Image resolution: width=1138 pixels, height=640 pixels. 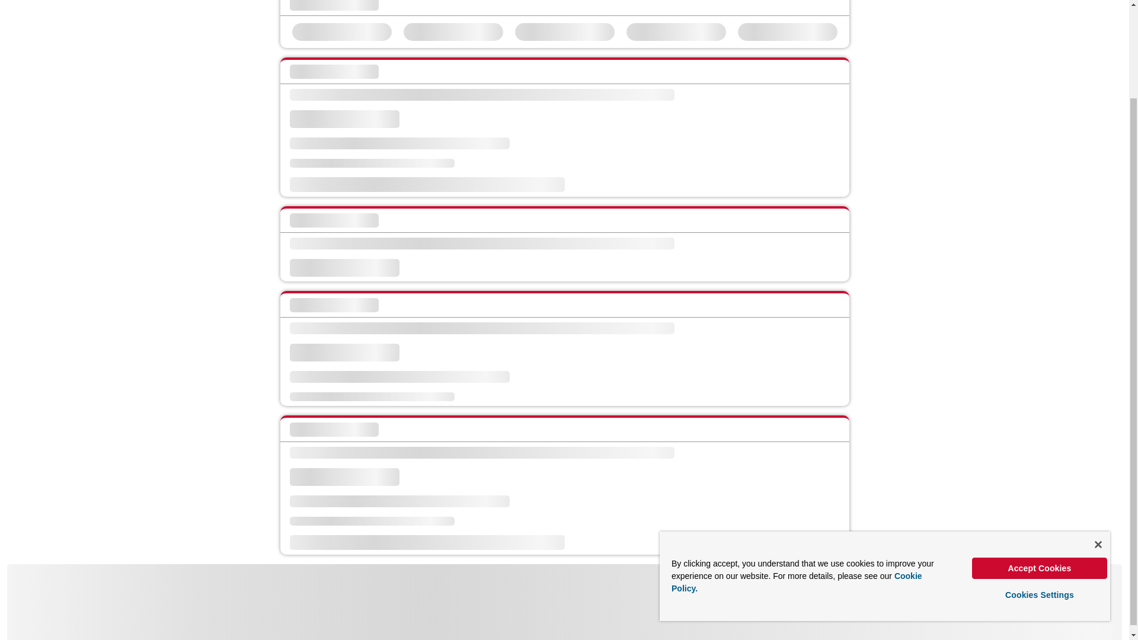 What do you see at coordinates (1040, 459) in the screenshot?
I see `Accept Cookies` at bounding box center [1040, 459].